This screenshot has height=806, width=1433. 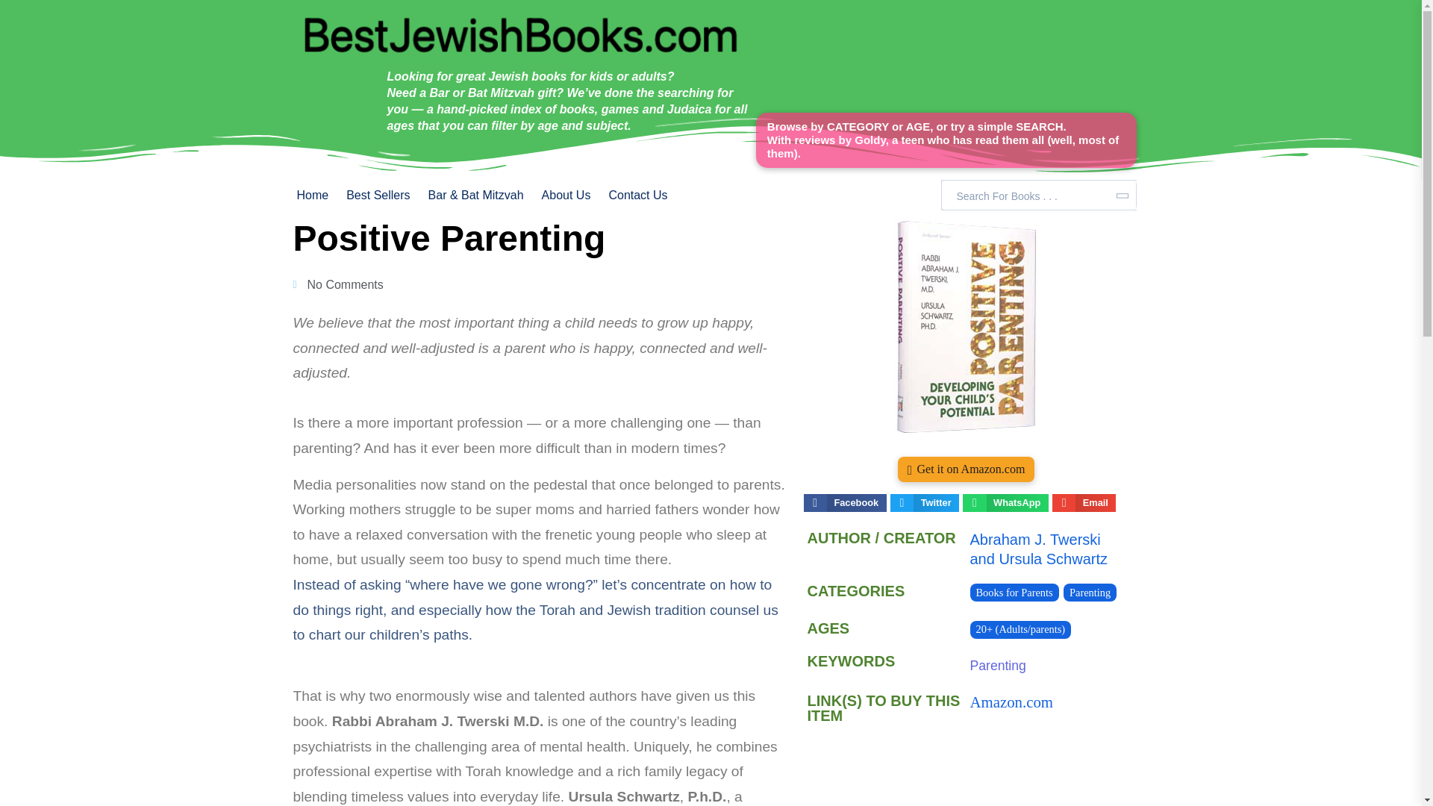 What do you see at coordinates (997, 666) in the screenshot?
I see `Parenting` at bounding box center [997, 666].